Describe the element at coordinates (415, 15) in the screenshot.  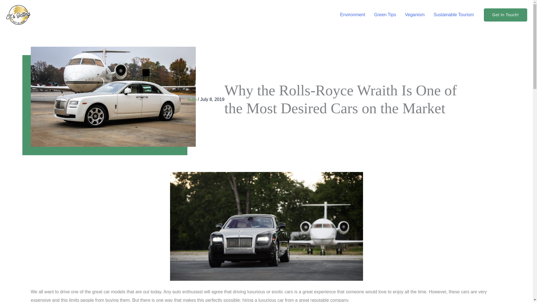
I see `Veganism` at that location.